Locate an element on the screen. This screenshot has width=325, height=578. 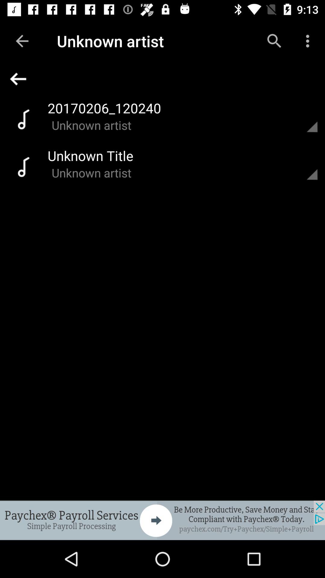
advertisements banner is located at coordinates (162, 520).